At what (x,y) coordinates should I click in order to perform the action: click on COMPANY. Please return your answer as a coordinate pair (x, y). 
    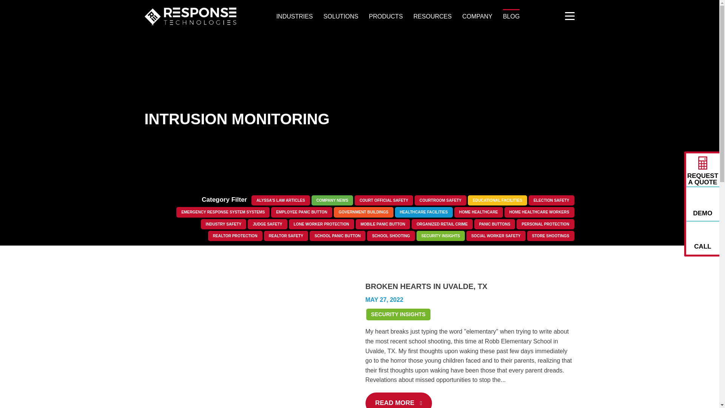
    Looking at the image, I should click on (477, 16).